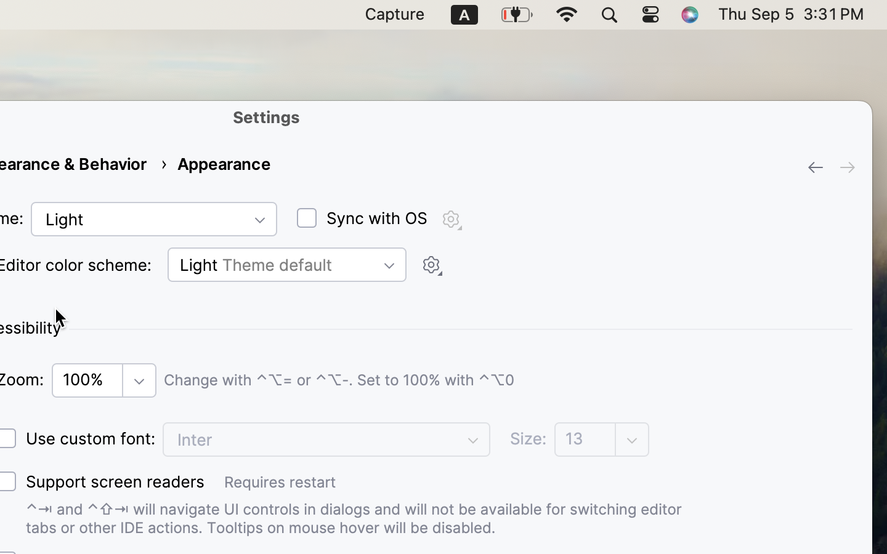 The height and width of the screenshot is (554, 887). What do you see at coordinates (586, 439) in the screenshot?
I see `13` at bounding box center [586, 439].